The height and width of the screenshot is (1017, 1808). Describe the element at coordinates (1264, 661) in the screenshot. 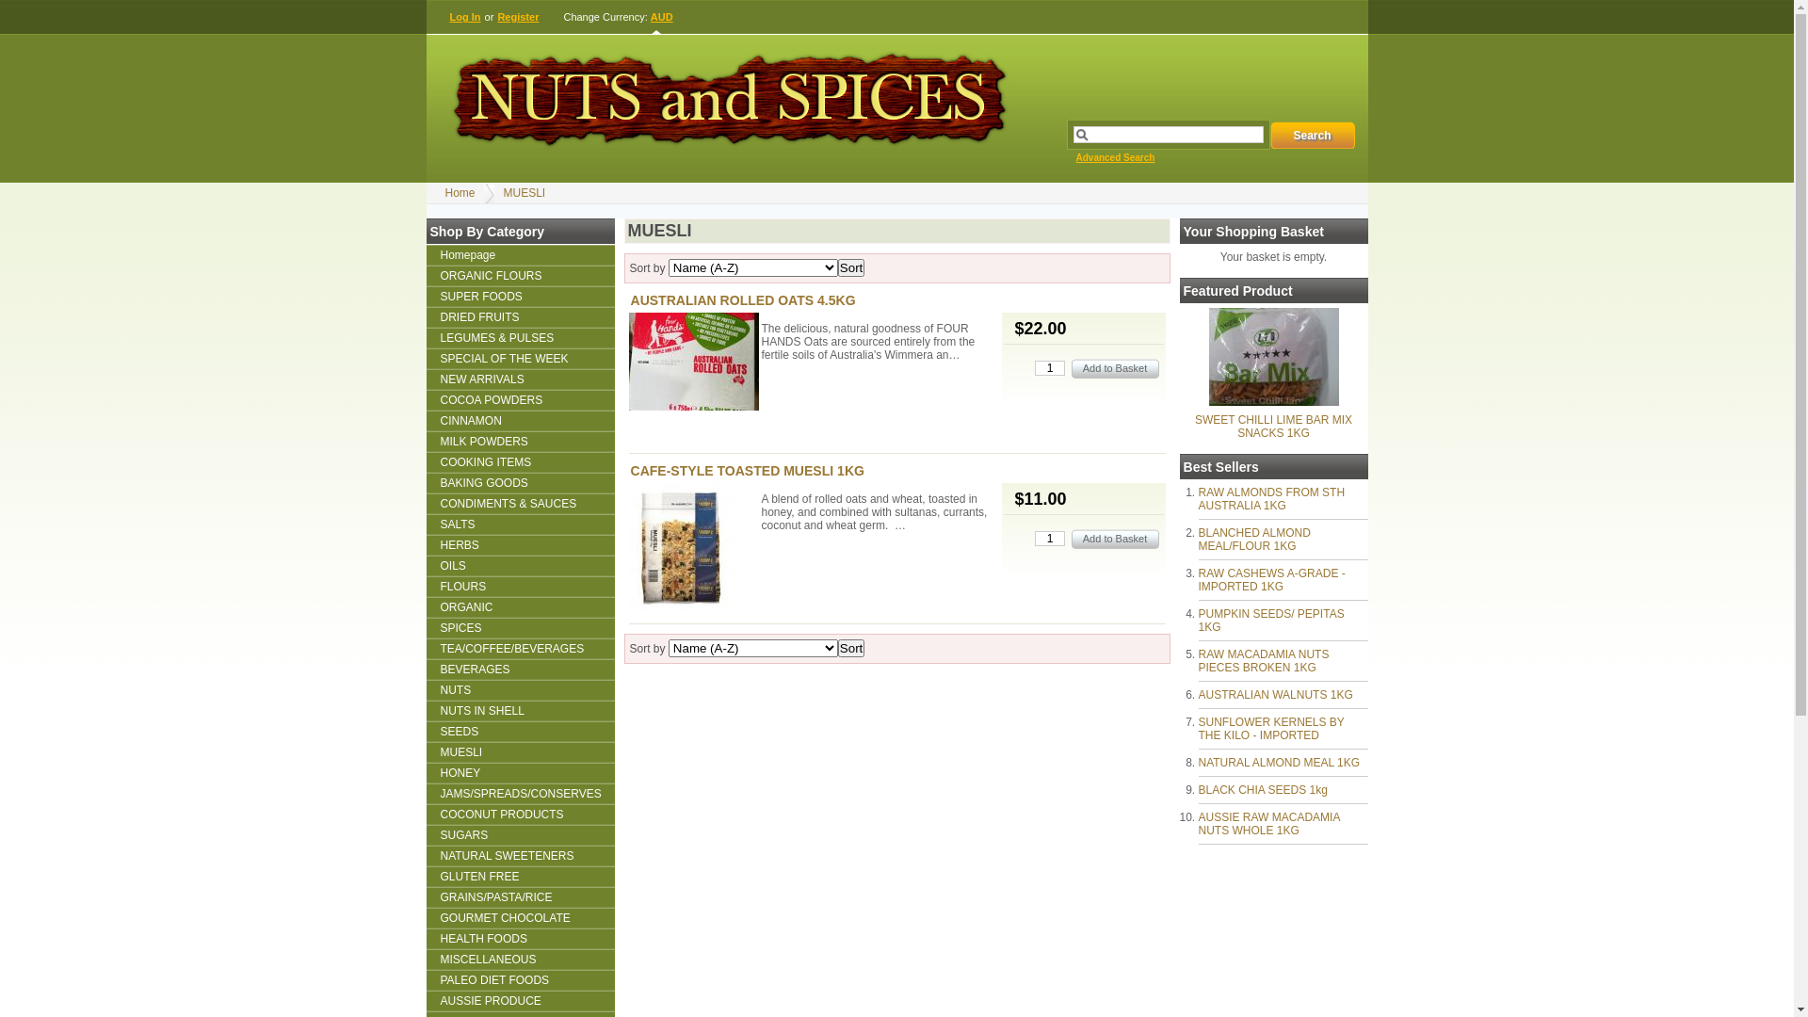

I see `RAW MACADAMIA NUTS PIECES BROKEN 1KG` at that location.